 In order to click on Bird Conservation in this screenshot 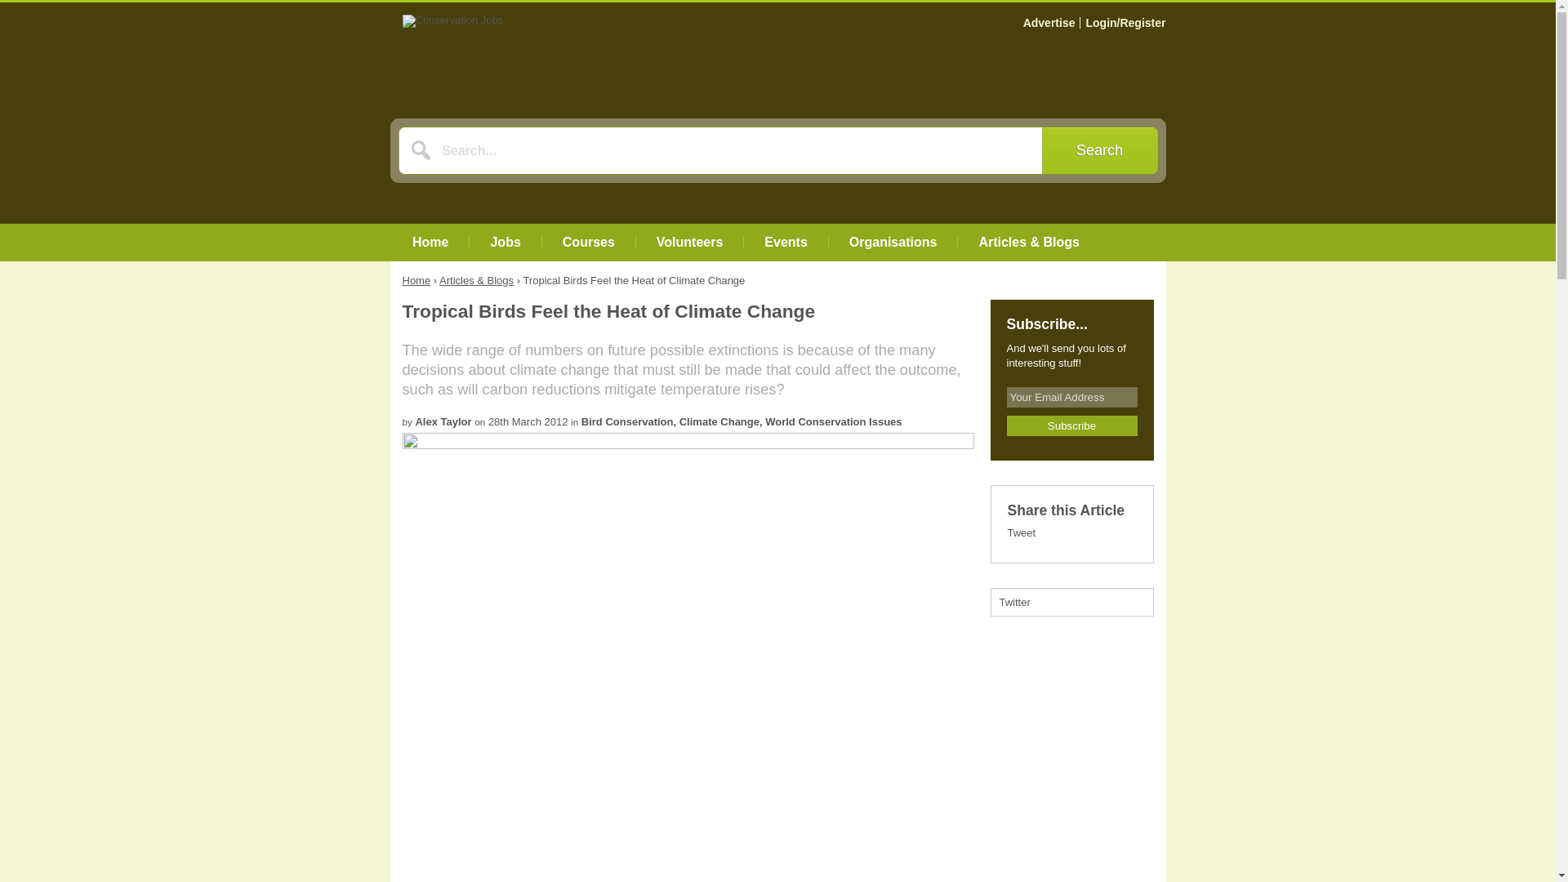, I will do `click(627, 421)`.